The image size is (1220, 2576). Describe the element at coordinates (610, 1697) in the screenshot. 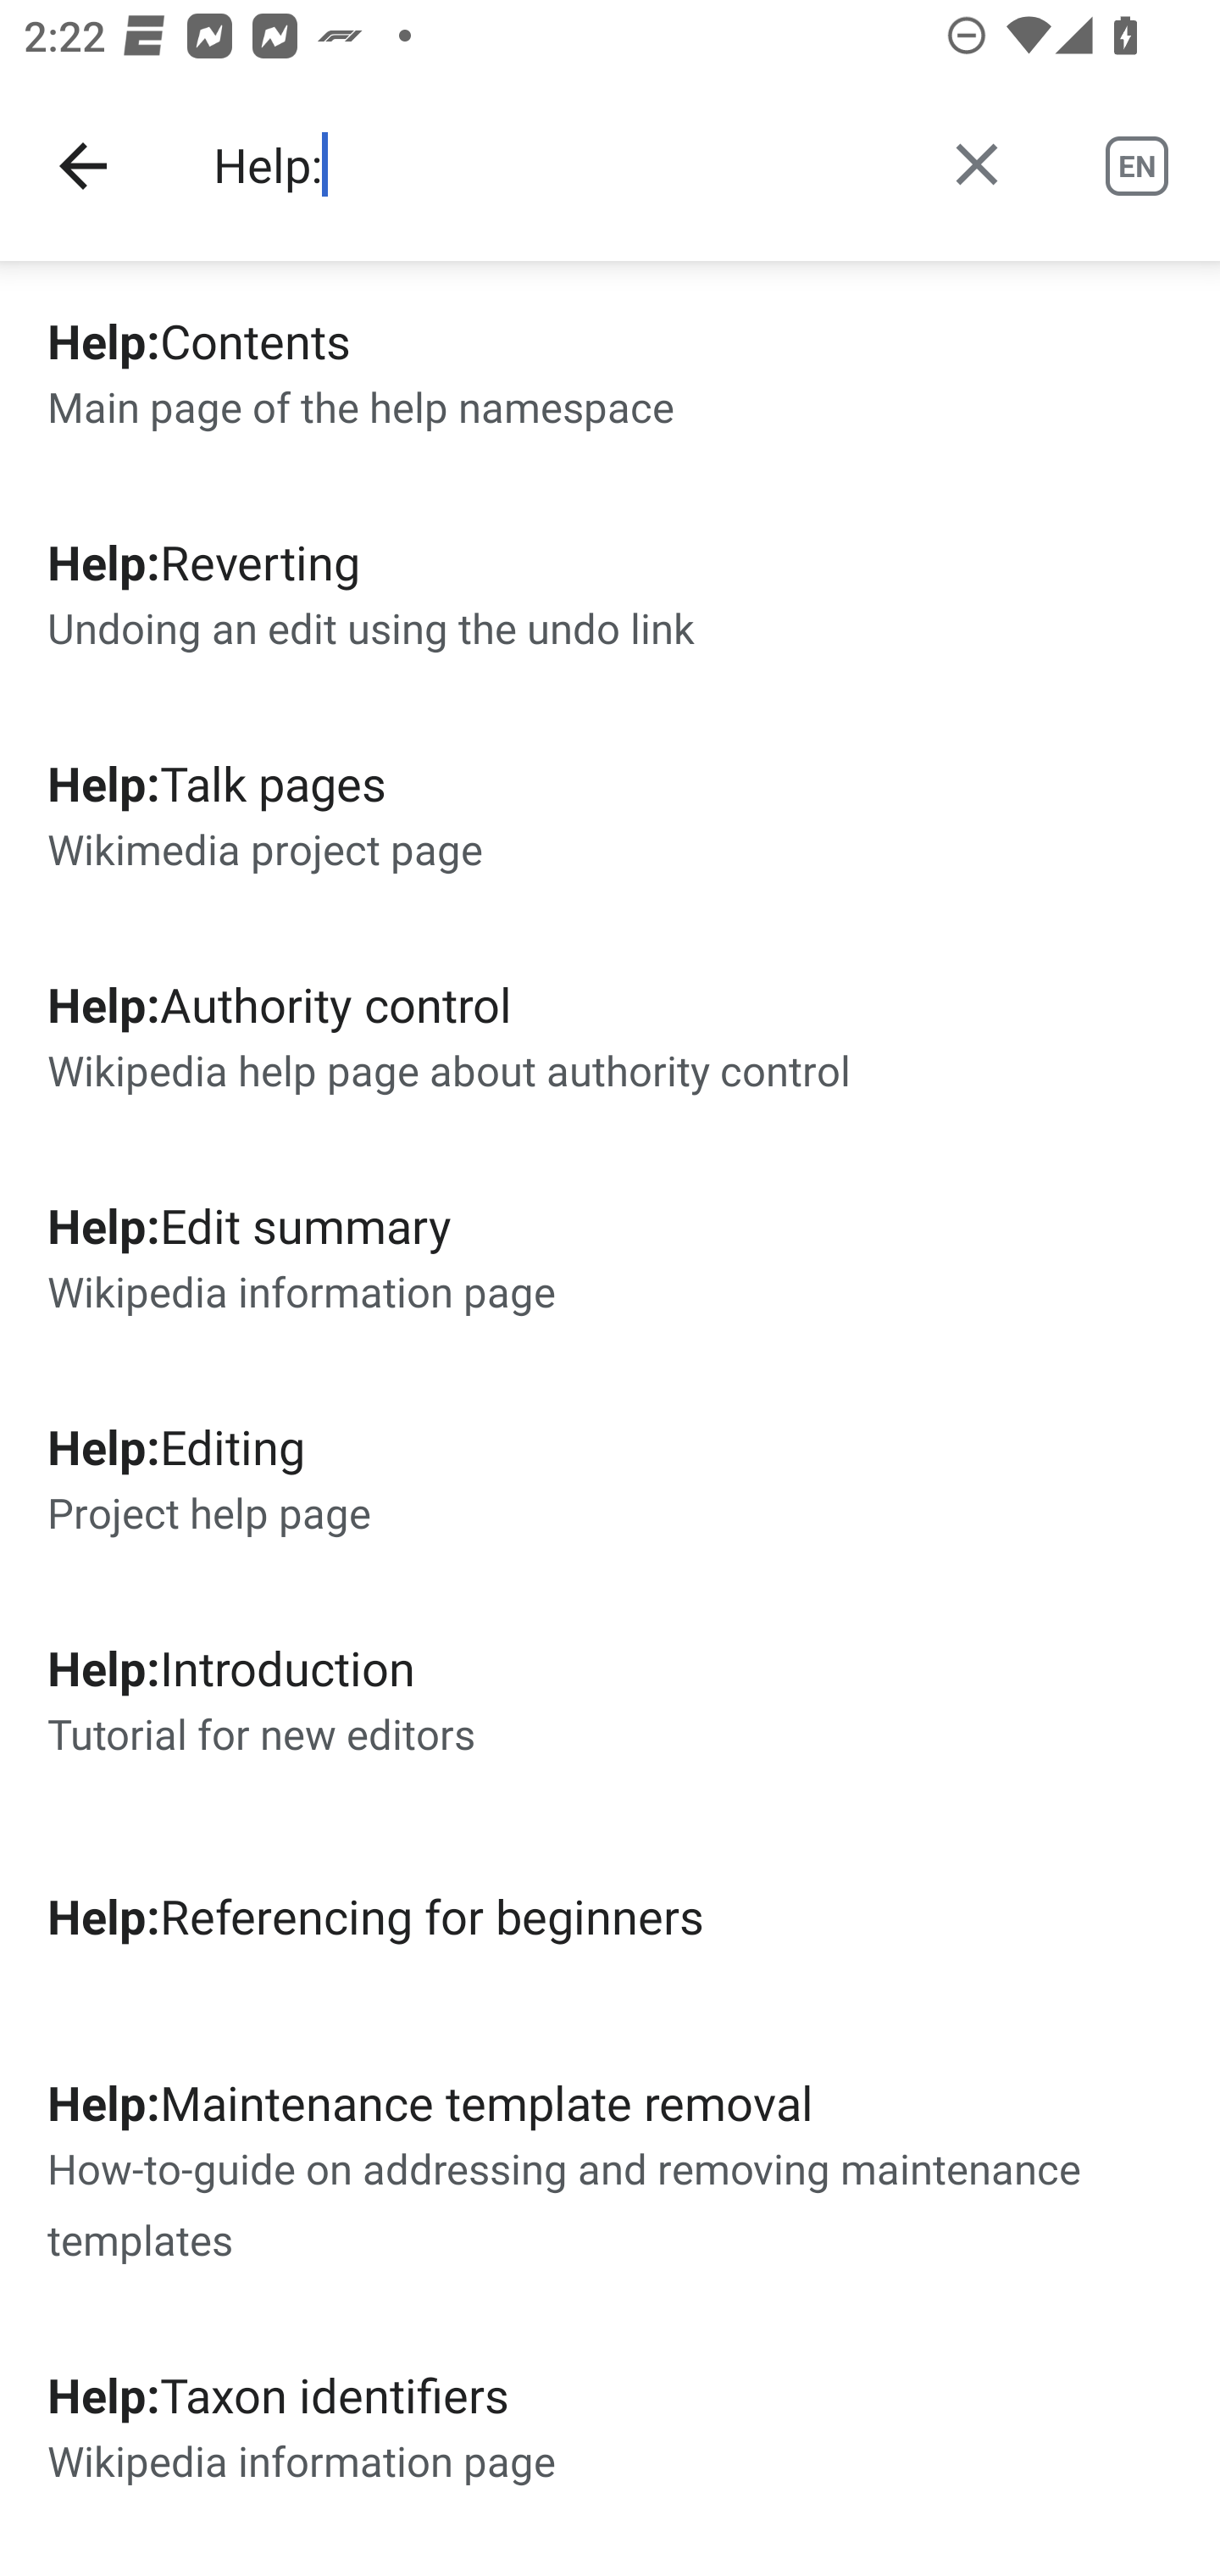

I see `Help:Introduction Tutorial for new editors` at that location.